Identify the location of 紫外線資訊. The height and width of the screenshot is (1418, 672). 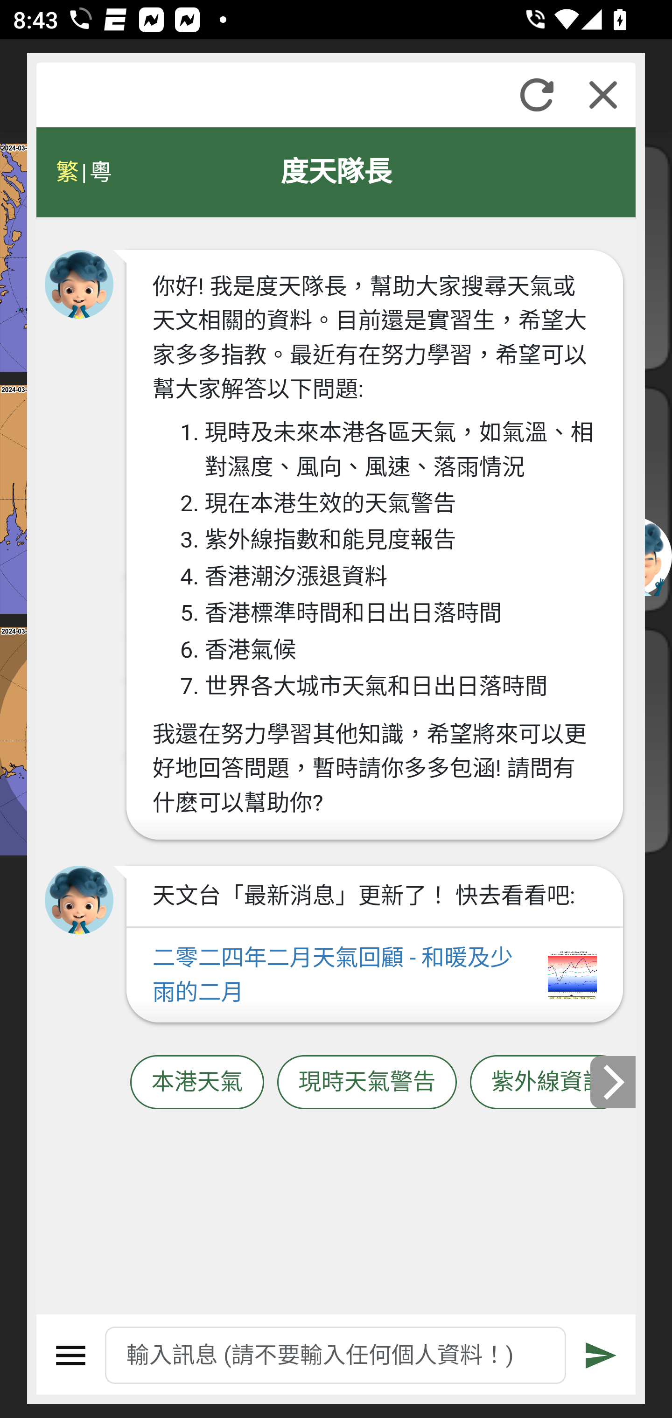
(548, 1082).